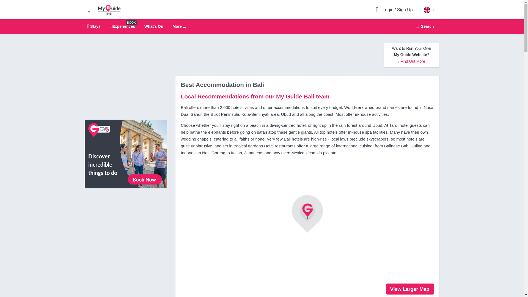  I want to click on More ..., so click(179, 26).